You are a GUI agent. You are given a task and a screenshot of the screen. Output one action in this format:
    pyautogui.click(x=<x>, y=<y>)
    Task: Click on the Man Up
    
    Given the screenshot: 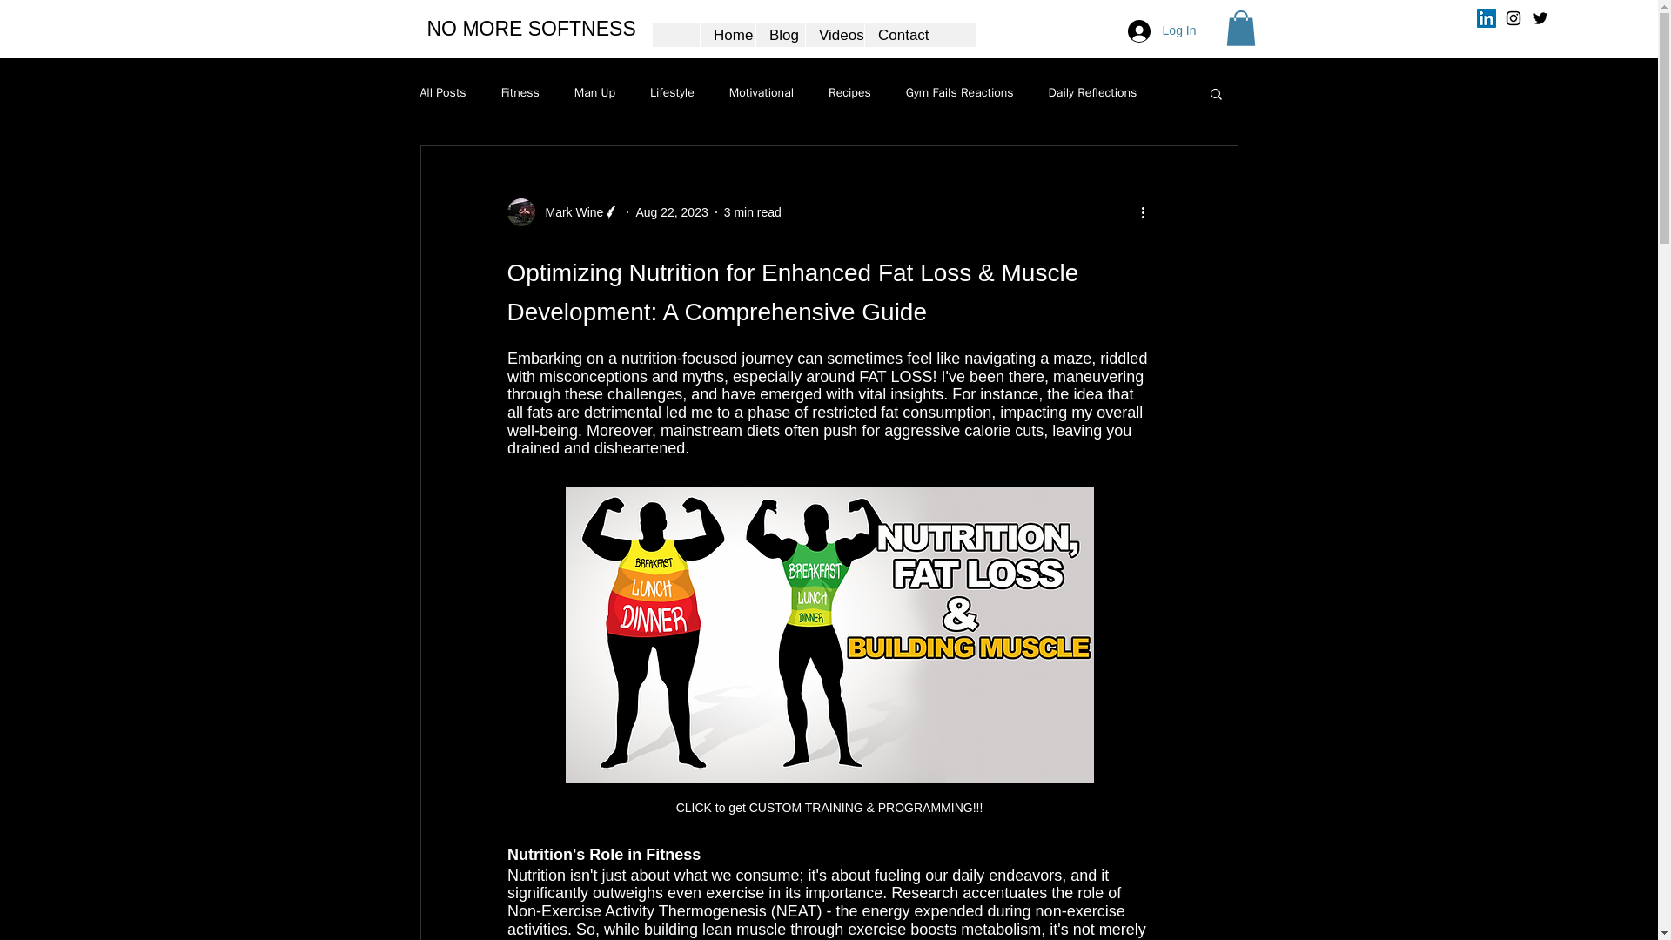 What is the action you would take?
    pyautogui.click(x=594, y=92)
    